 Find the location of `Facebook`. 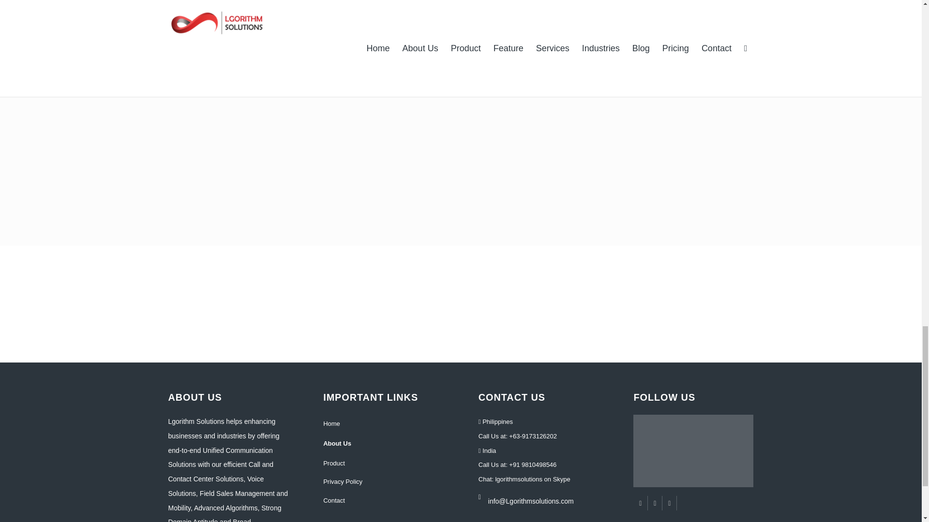

Facebook is located at coordinates (641, 503).